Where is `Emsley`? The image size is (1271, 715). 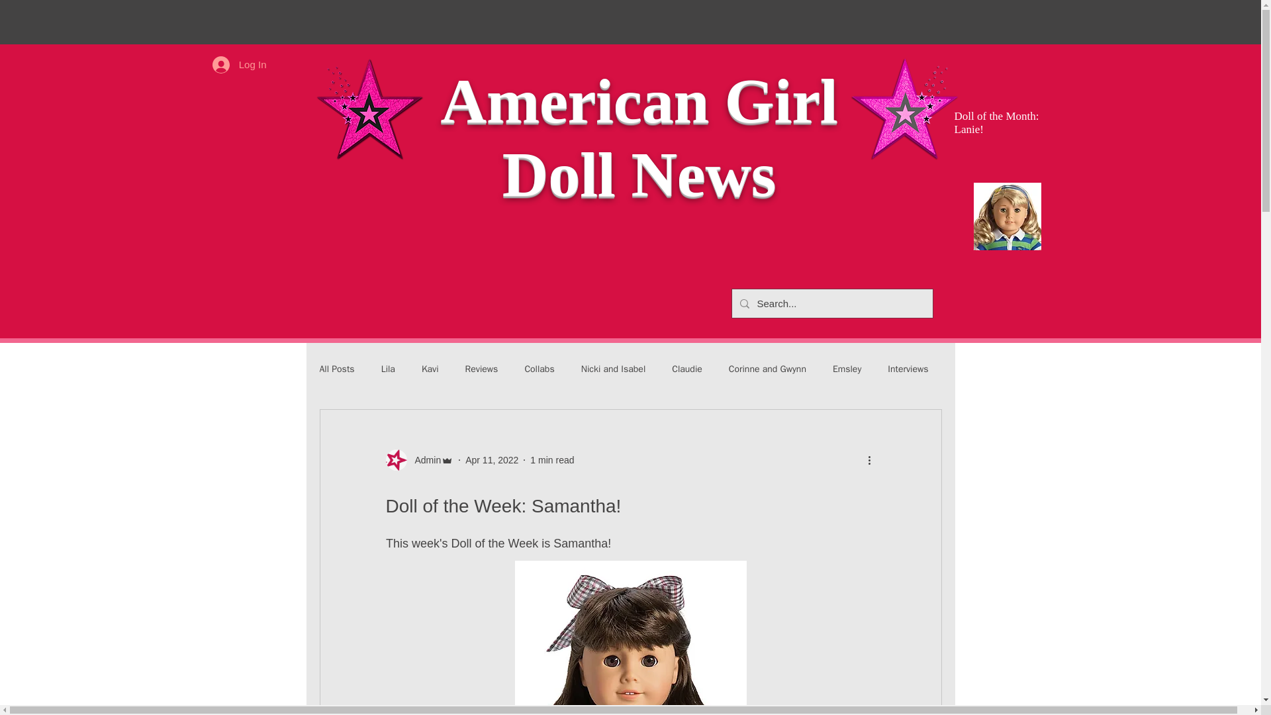 Emsley is located at coordinates (847, 369).